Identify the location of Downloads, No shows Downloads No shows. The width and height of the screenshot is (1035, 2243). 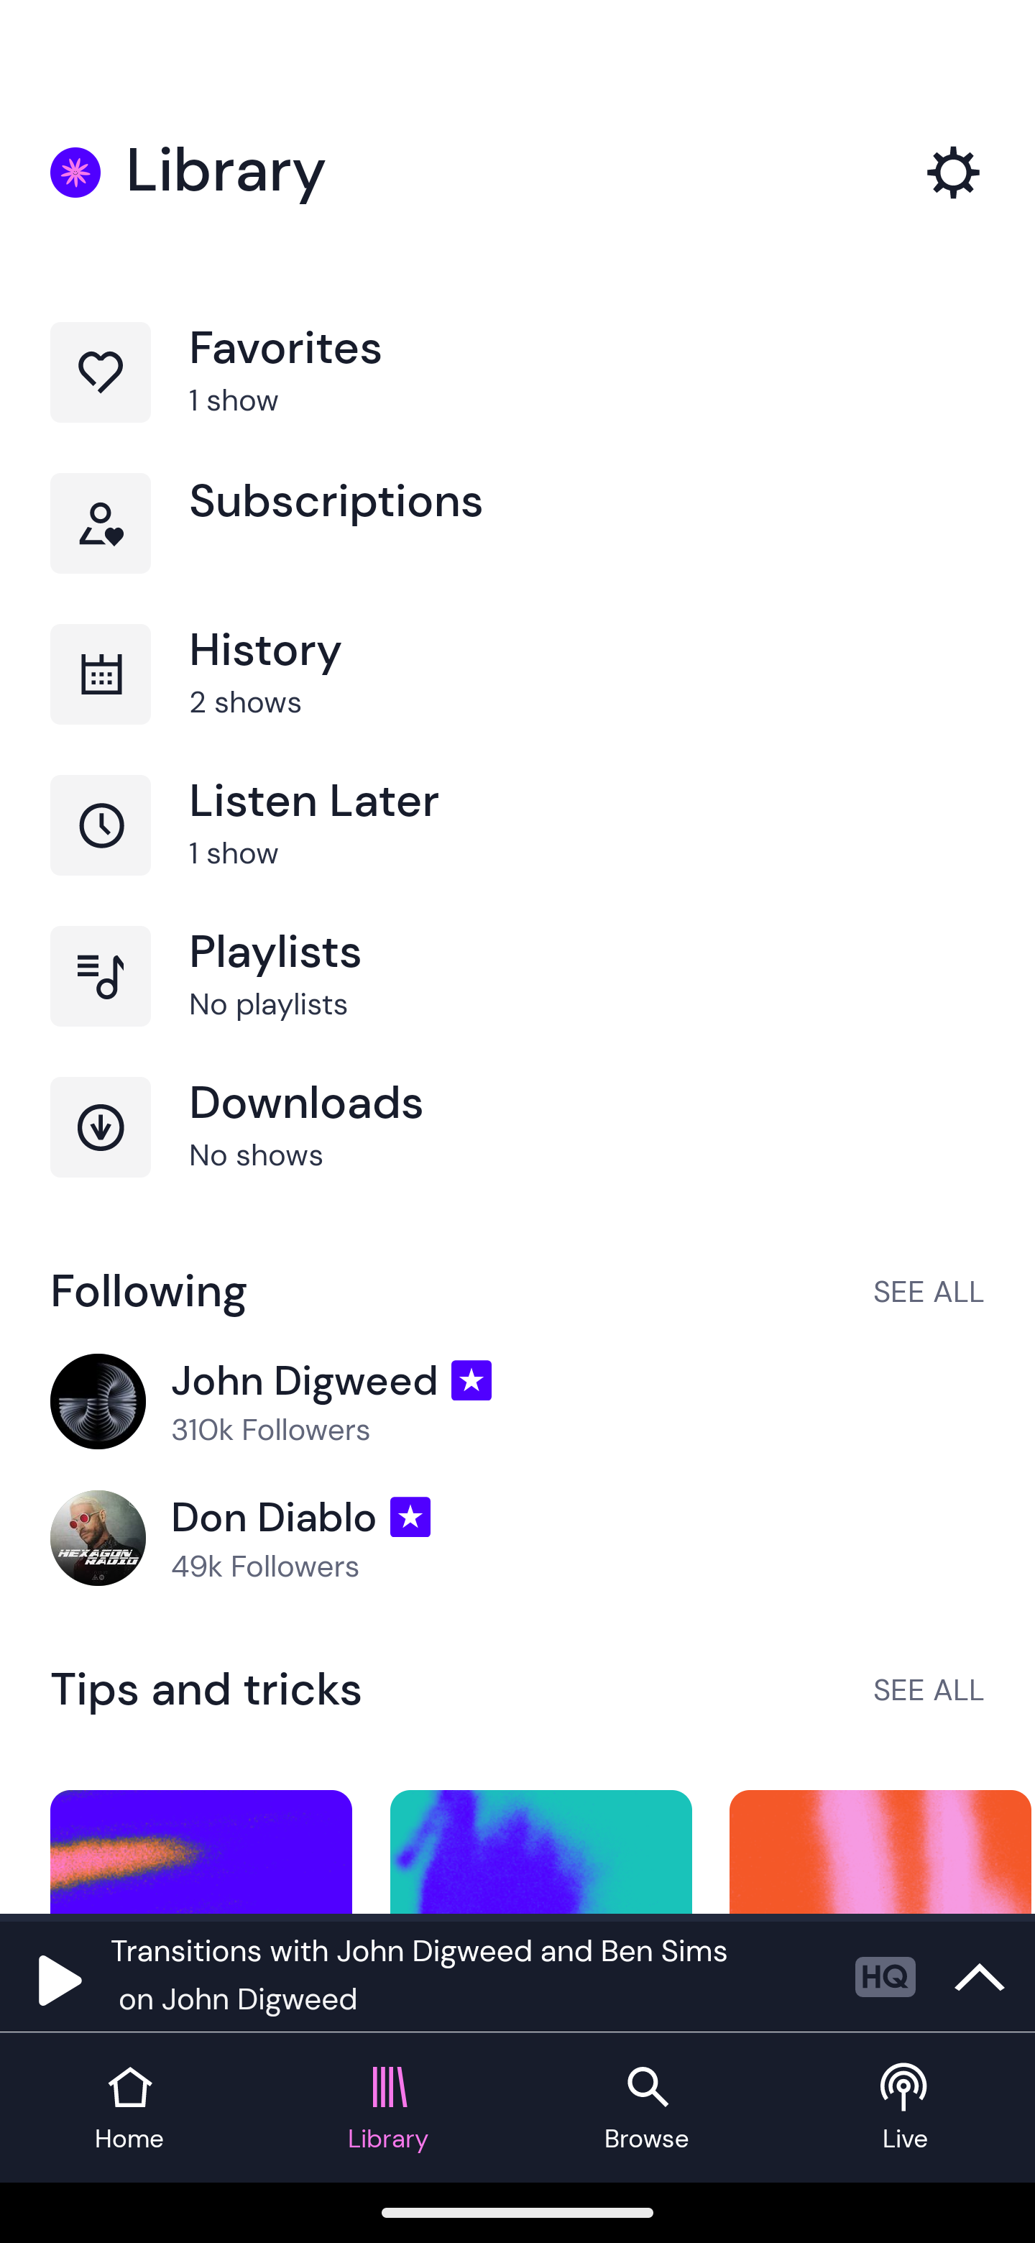
(517, 1152).